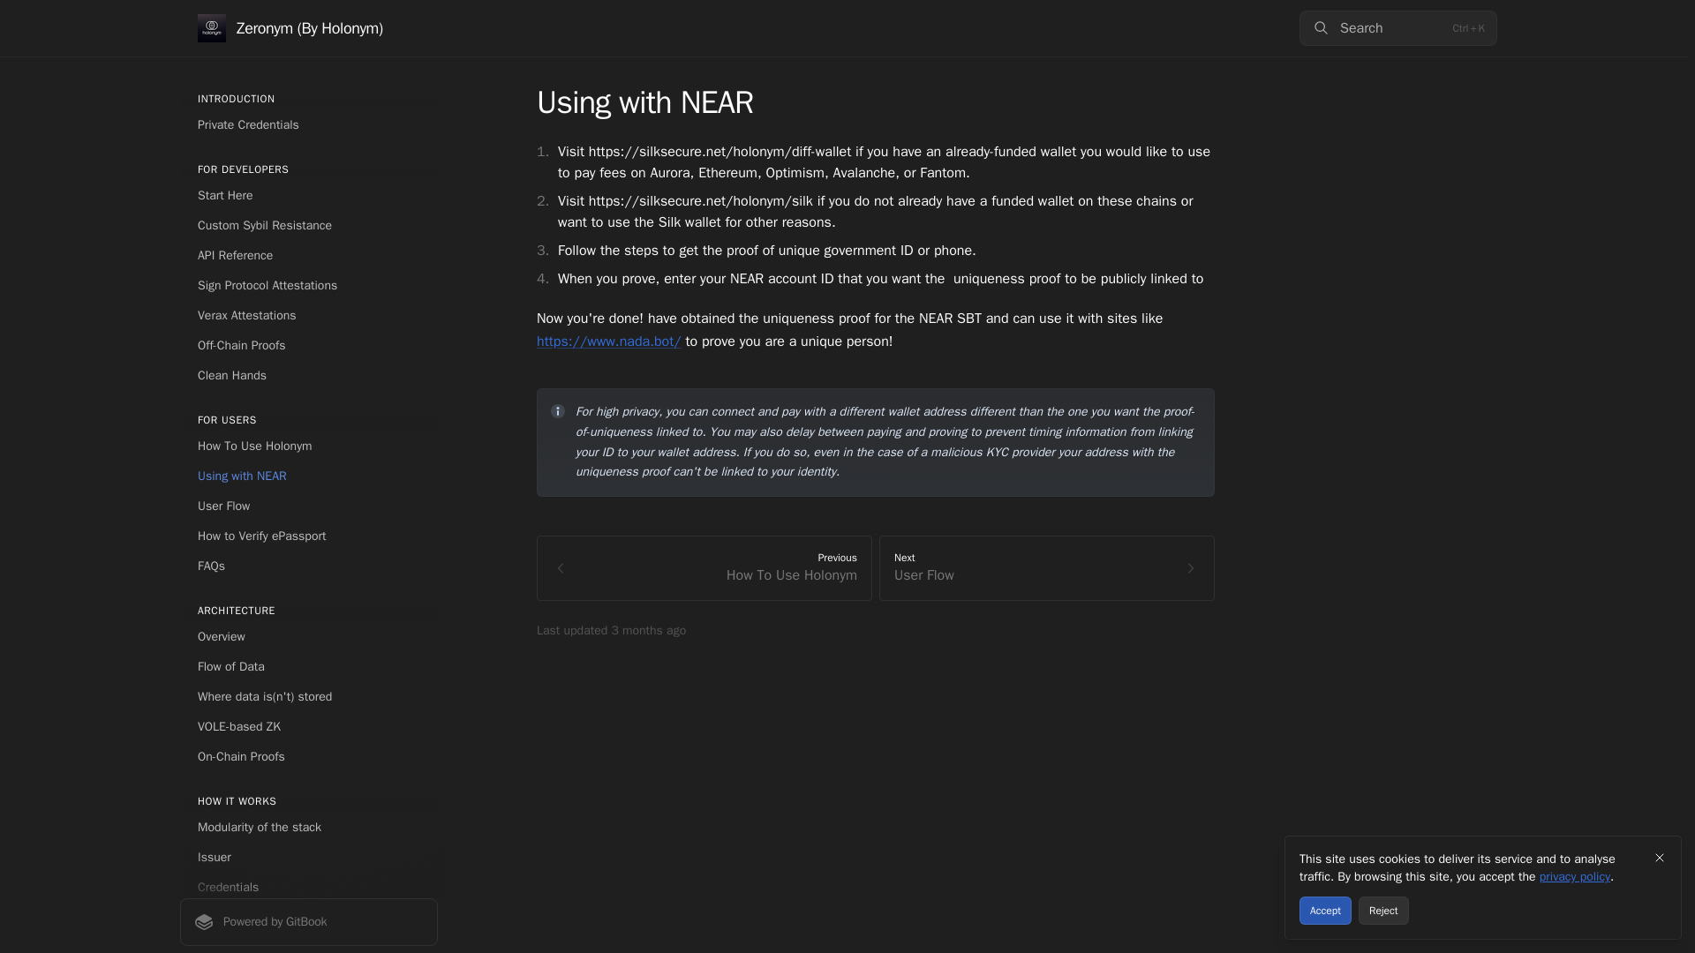  Describe the element at coordinates (308, 828) in the screenshot. I see `How to Verify ePassport` at that location.